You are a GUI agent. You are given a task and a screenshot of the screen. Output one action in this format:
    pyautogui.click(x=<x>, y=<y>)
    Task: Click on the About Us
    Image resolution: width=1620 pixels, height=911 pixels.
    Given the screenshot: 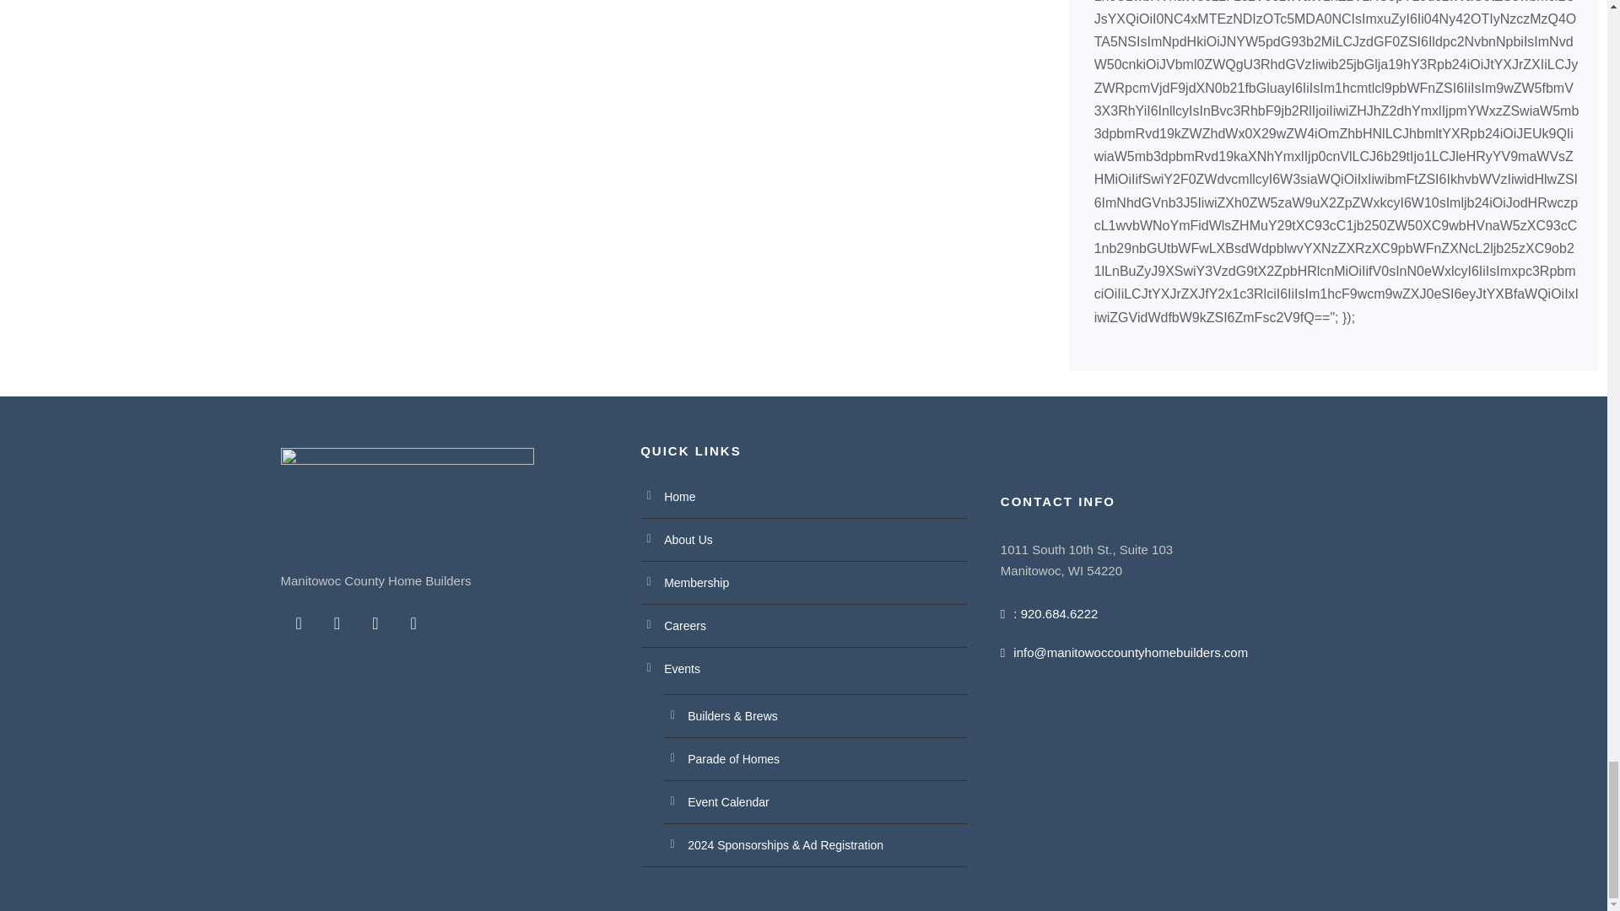 What is the action you would take?
    pyautogui.click(x=688, y=540)
    